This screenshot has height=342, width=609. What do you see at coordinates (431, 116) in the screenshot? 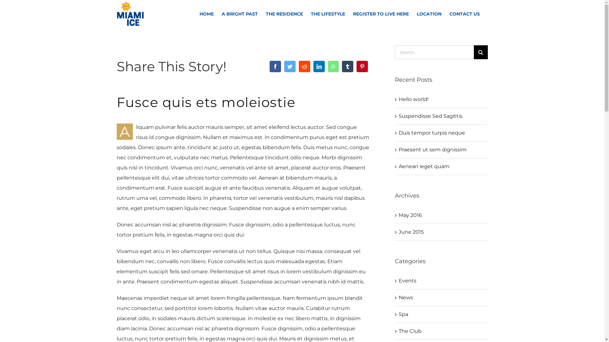
I see `Suspendisse Sed Sagittis` at bounding box center [431, 116].